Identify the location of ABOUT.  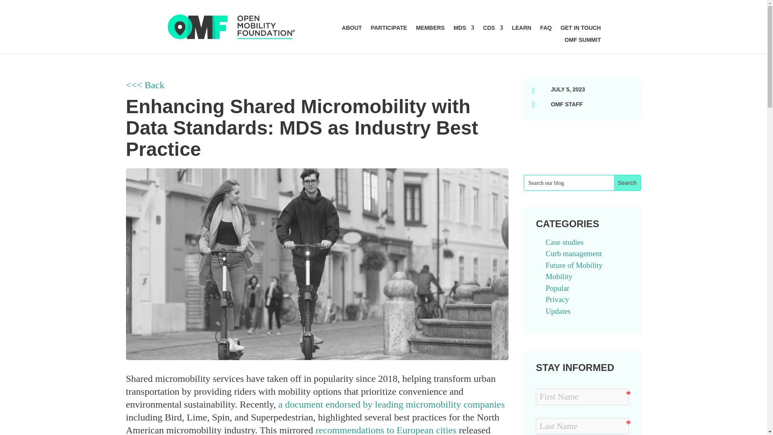
(351, 29).